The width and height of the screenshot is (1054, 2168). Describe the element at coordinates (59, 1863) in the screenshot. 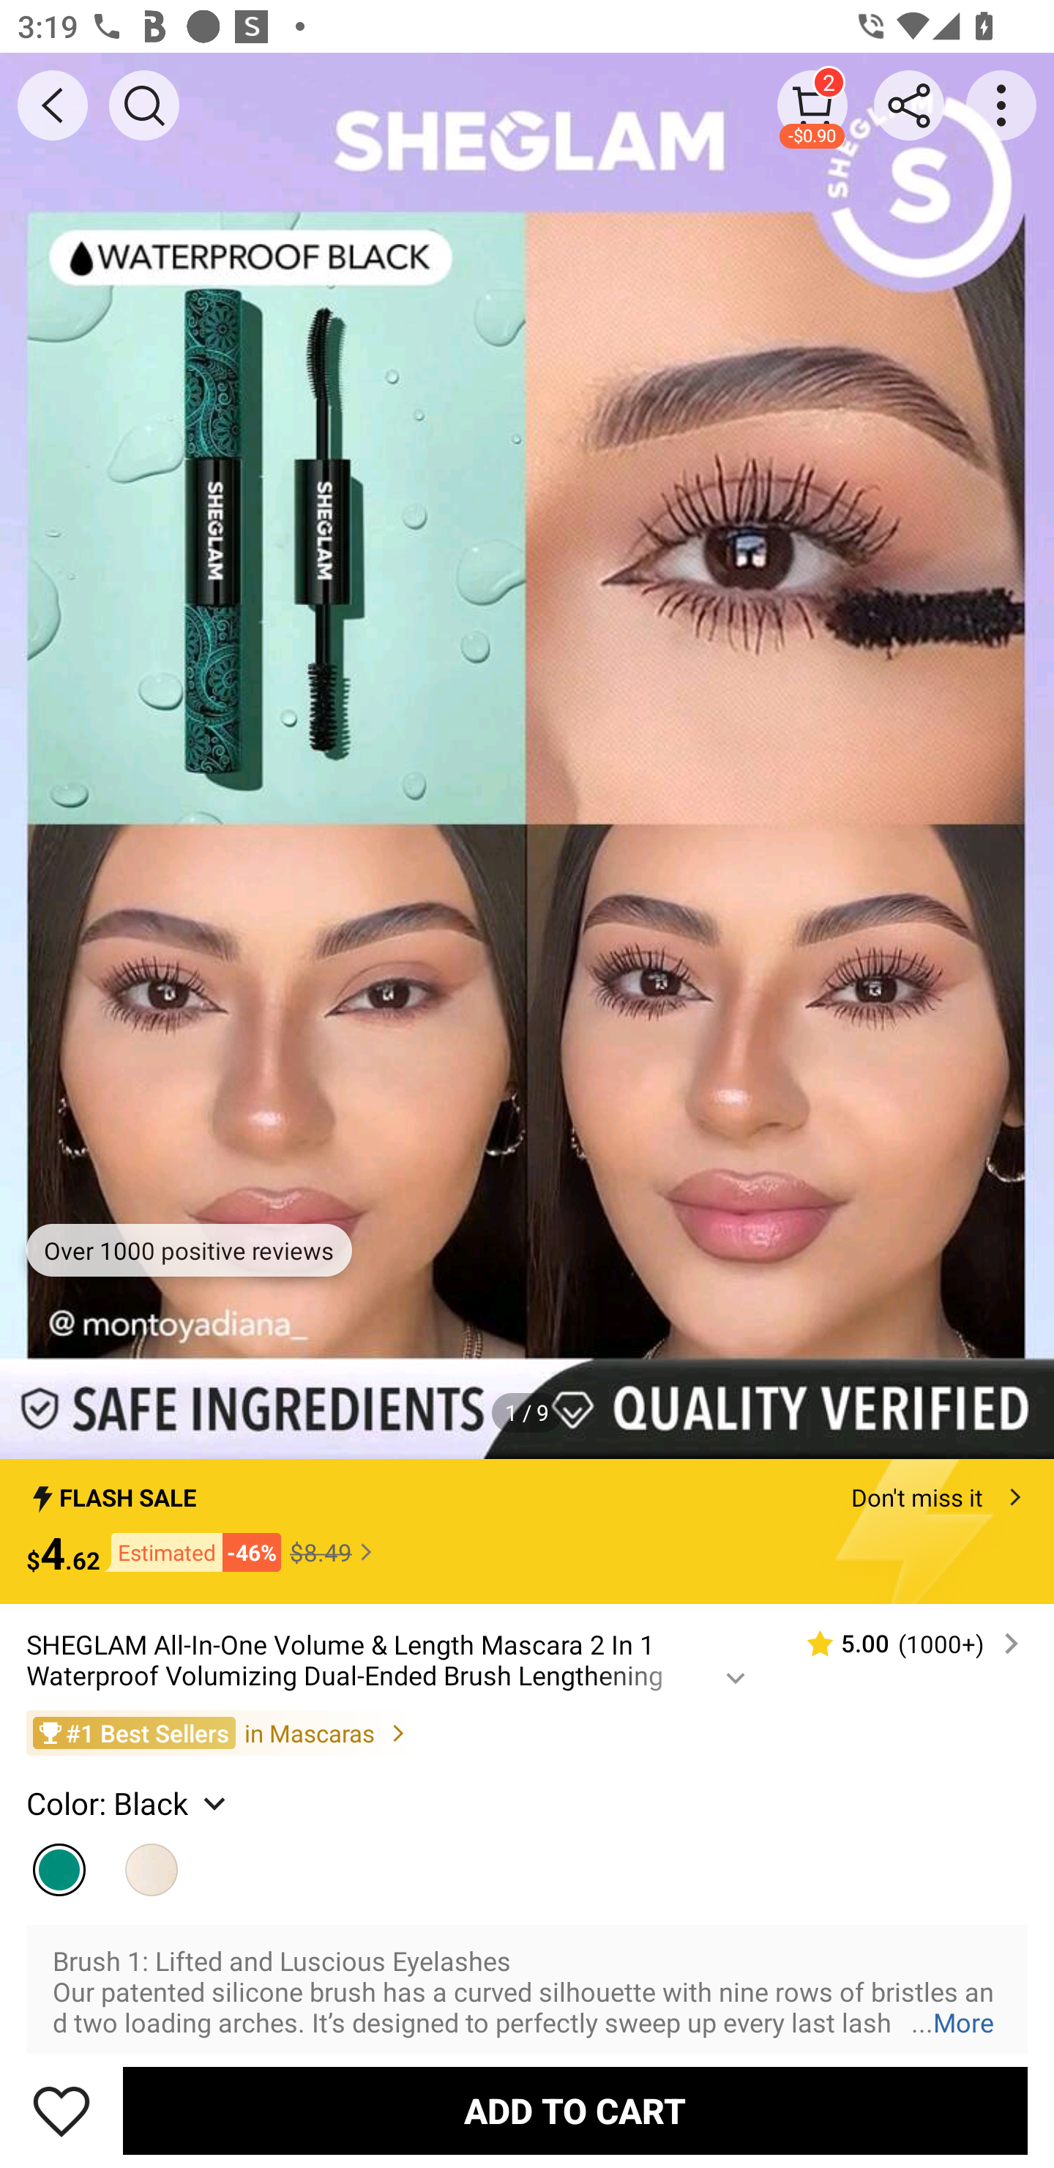

I see `Black` at that location.